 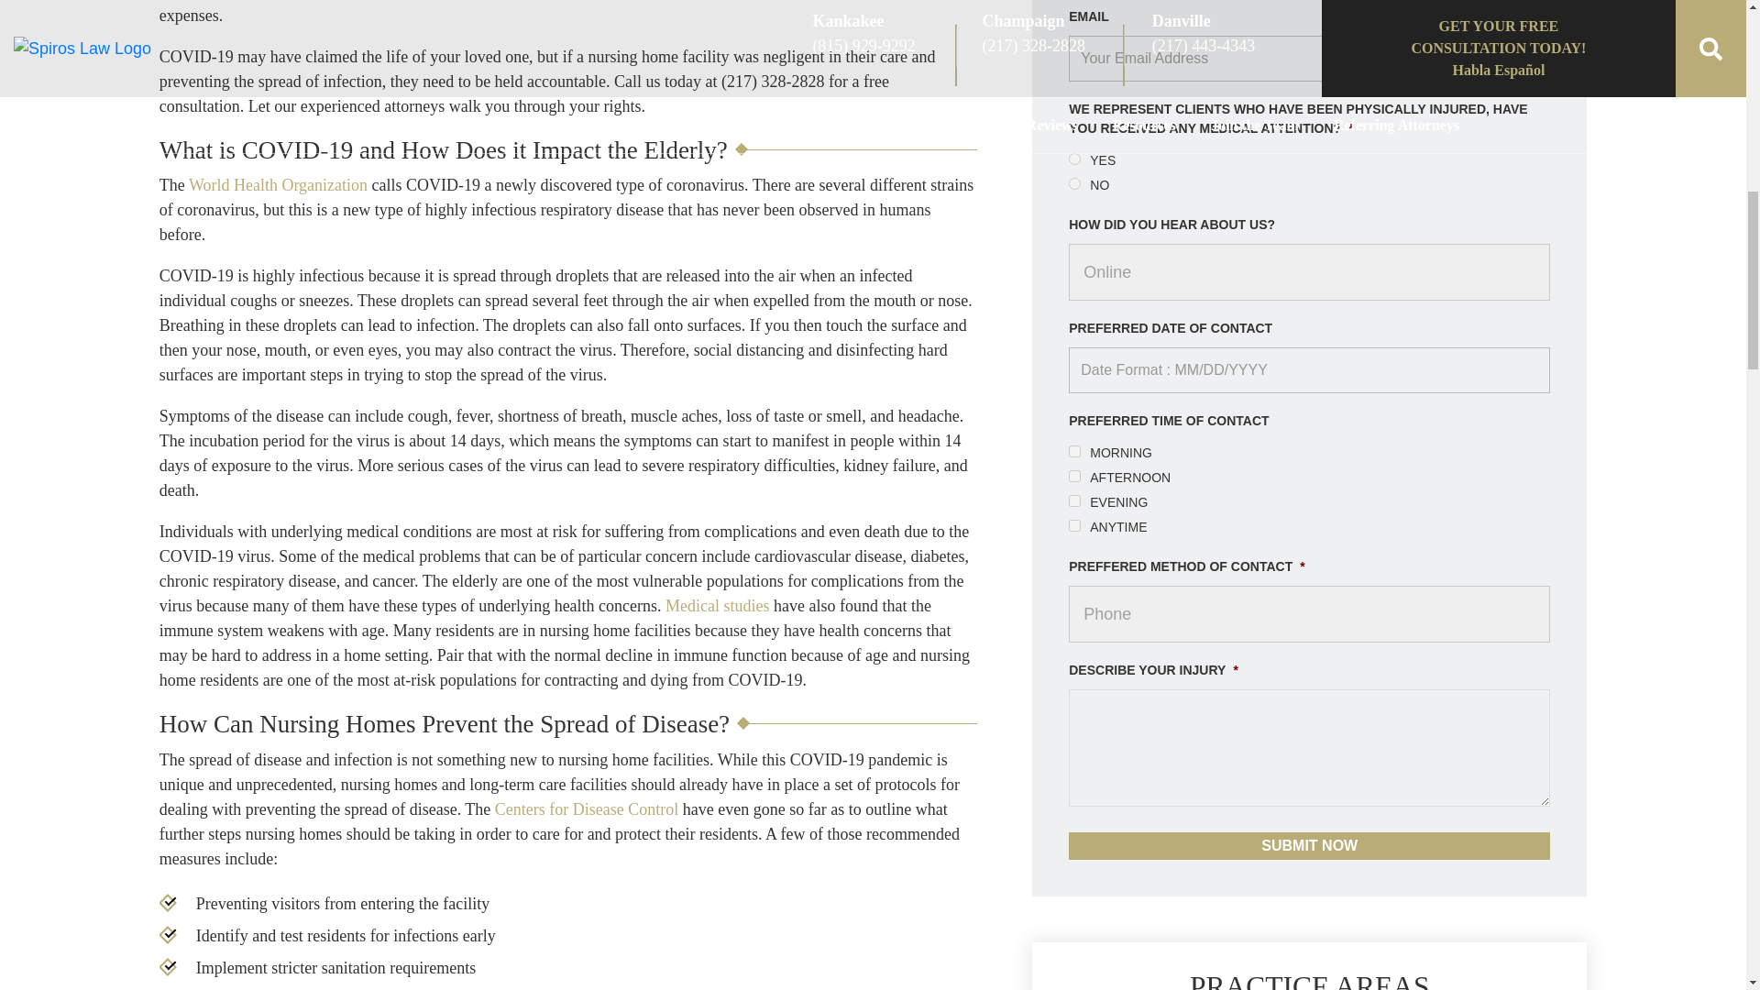 What do you see at coordinates (1074, 159) in the screenshot?
I see `Yes` at bounding box center [1074, 159].